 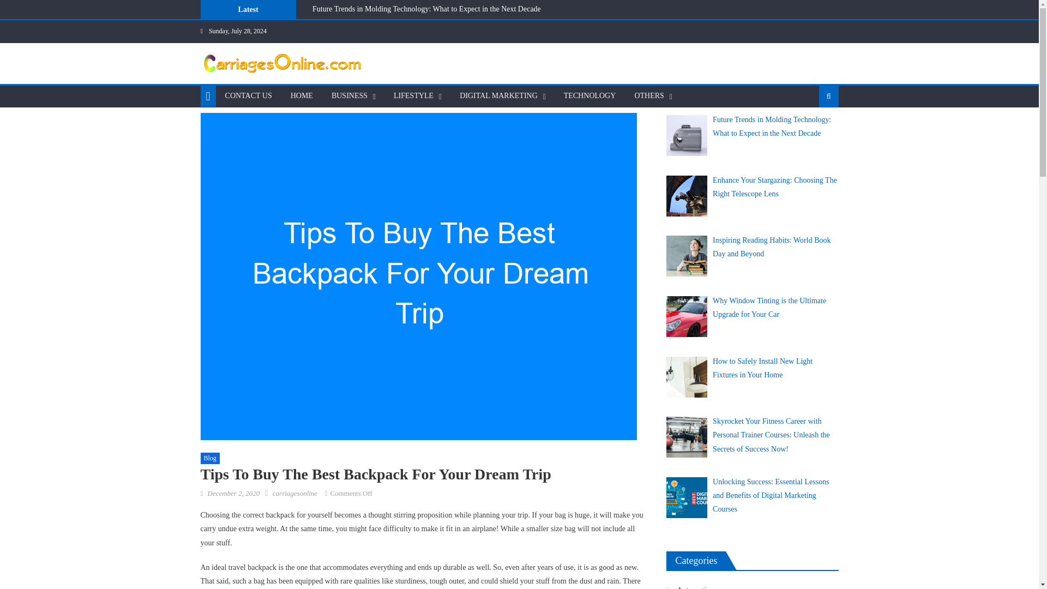 I want to click on DIGITAL MARKETING, so click(x=498, y=96).